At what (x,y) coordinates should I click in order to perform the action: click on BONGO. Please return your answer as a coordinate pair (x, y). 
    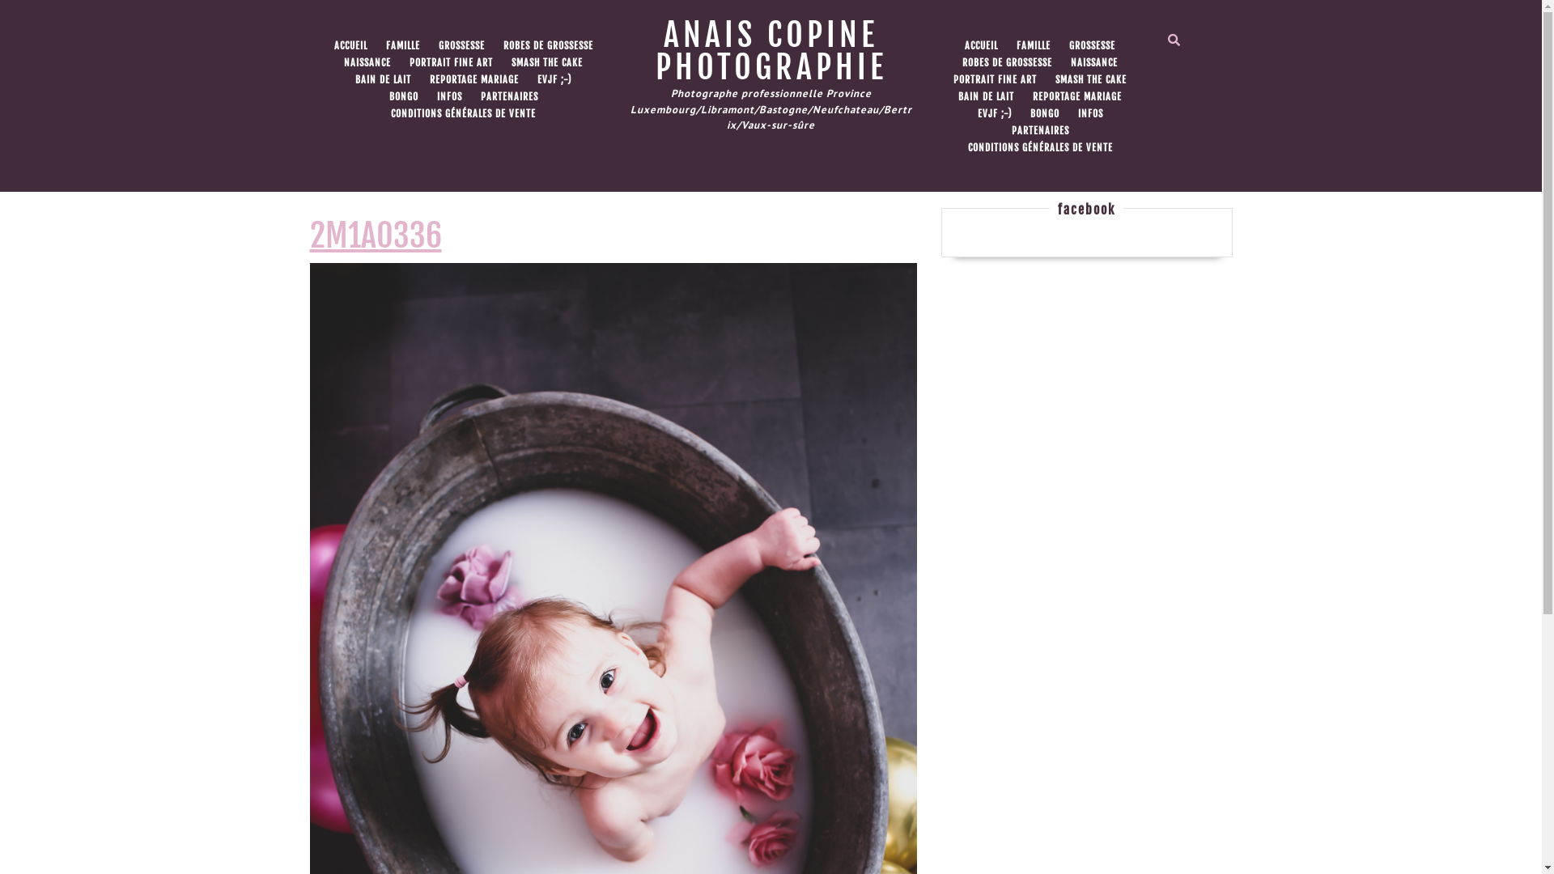
    Looking at the image, I should click on (1044, 114).